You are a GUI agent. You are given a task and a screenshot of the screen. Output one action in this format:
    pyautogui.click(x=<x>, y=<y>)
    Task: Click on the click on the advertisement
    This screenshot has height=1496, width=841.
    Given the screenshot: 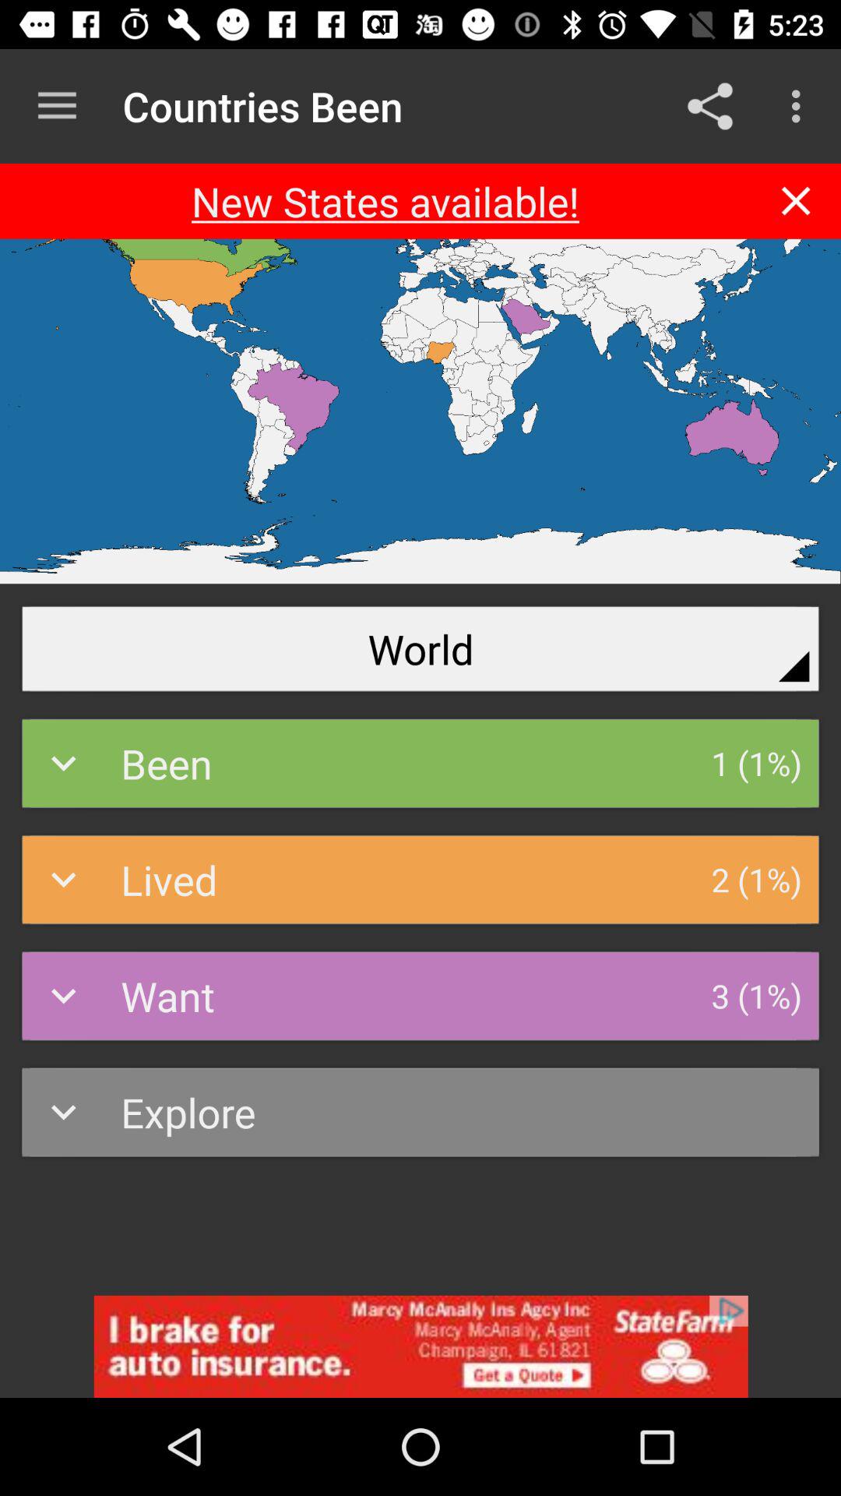 What is the action you would take?
    pyautogui.click(x=420, y=1346)
    